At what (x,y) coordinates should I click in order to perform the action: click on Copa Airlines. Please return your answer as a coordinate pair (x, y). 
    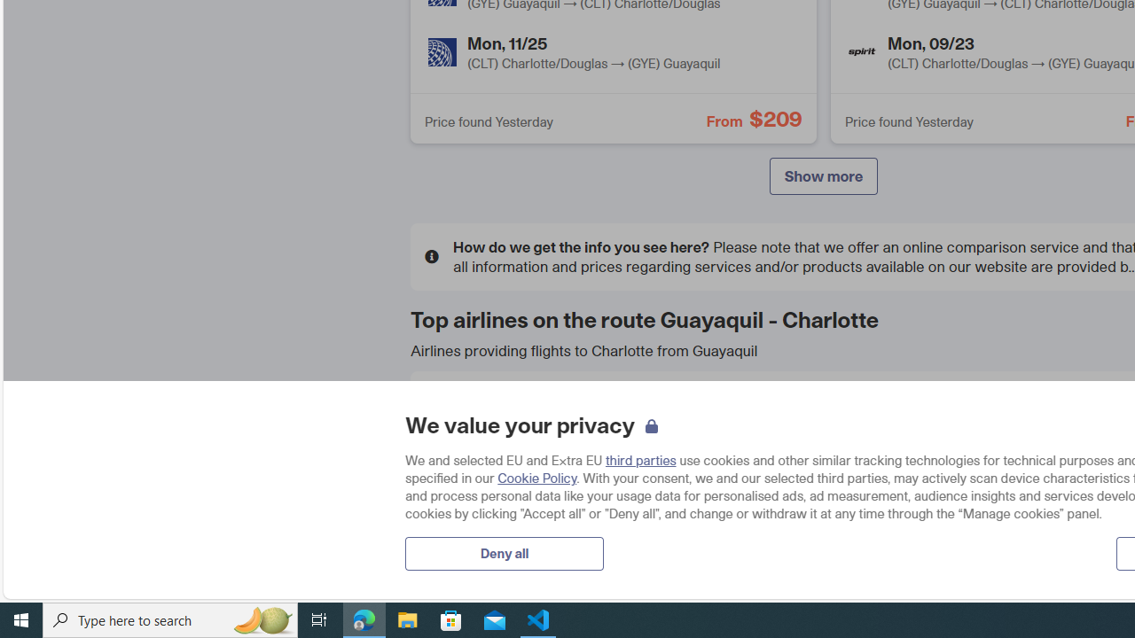
    Looking at the image, I should click on (990, 413).